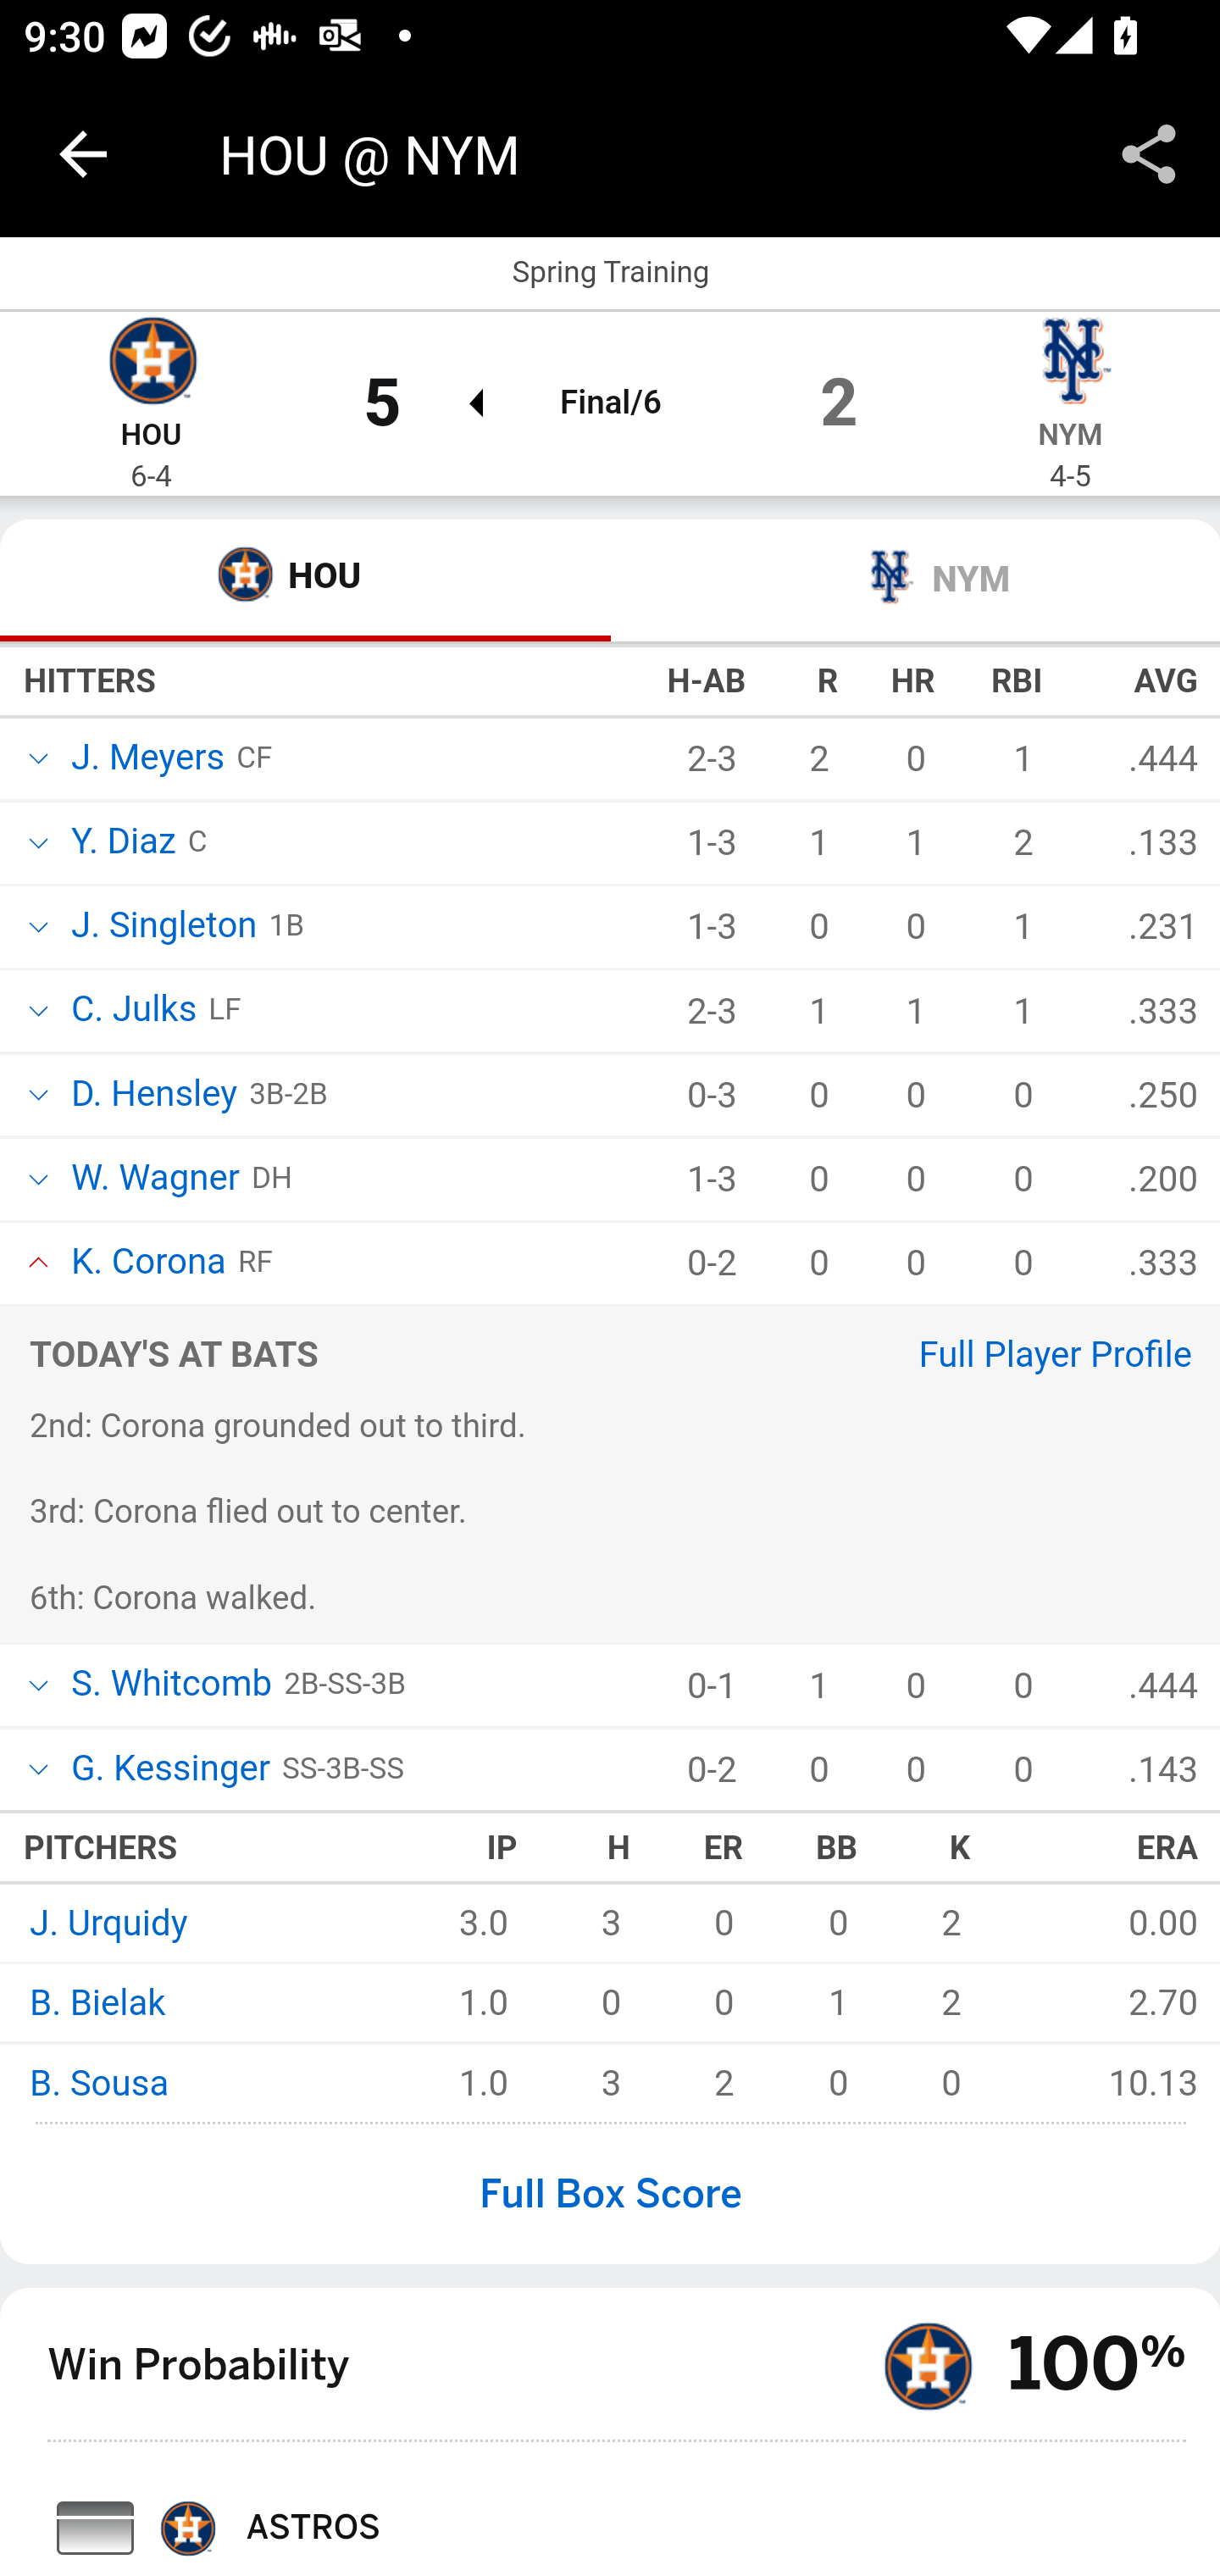 This screenshot has width=1220, height=2576. Describe the element at coordinates (146, 1266) in the screenshot. I see `K. Corona` at that location.